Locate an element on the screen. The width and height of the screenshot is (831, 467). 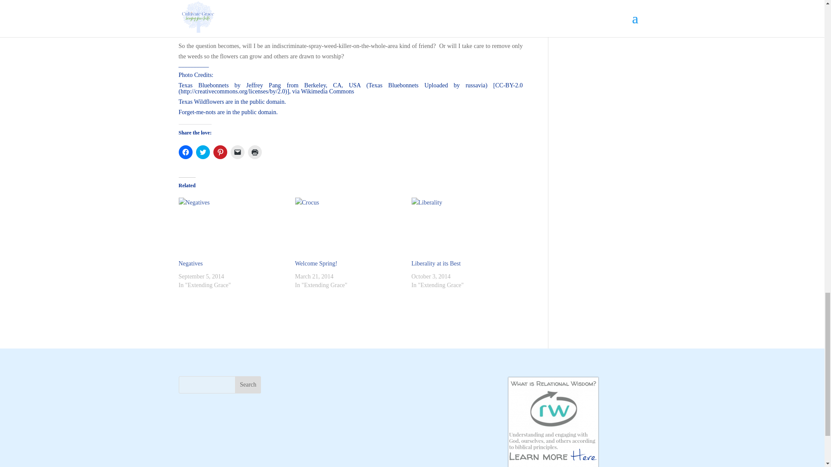
Negatives is located at coordinates (232, 228).